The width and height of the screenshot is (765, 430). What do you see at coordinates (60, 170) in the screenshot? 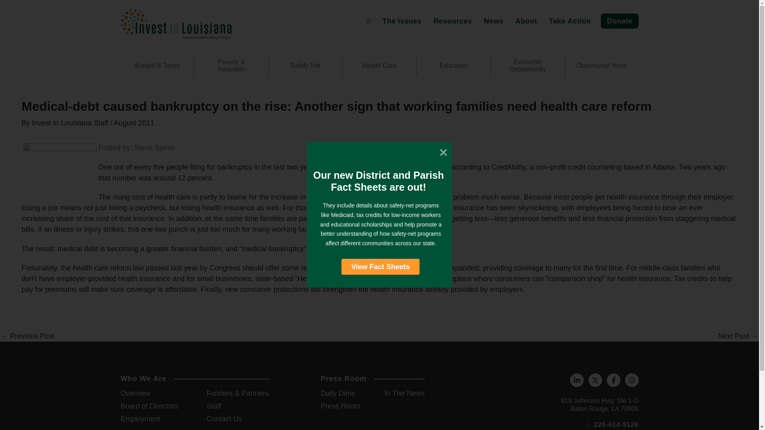
I see `Help for Medical` at bounding box center [60, 170].